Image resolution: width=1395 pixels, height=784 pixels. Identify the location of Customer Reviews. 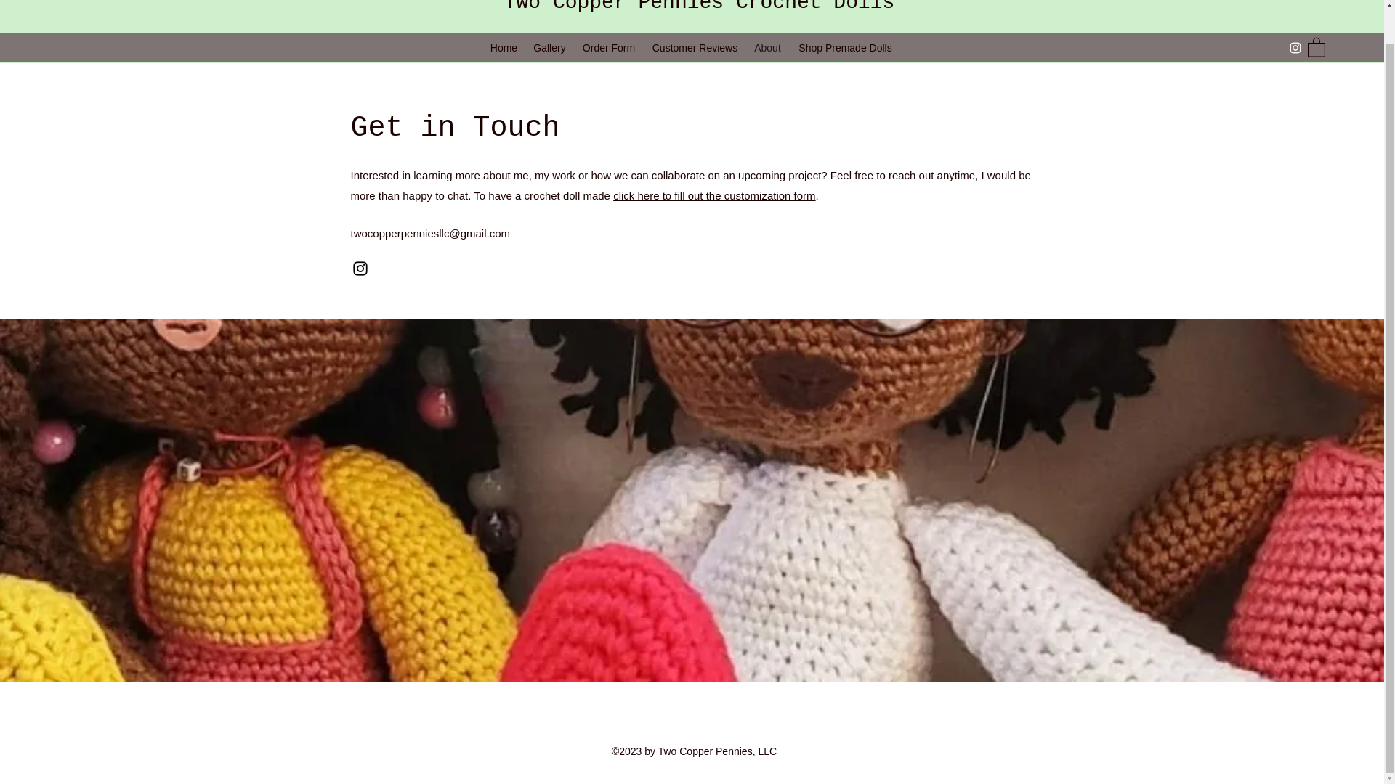
(695, 48).